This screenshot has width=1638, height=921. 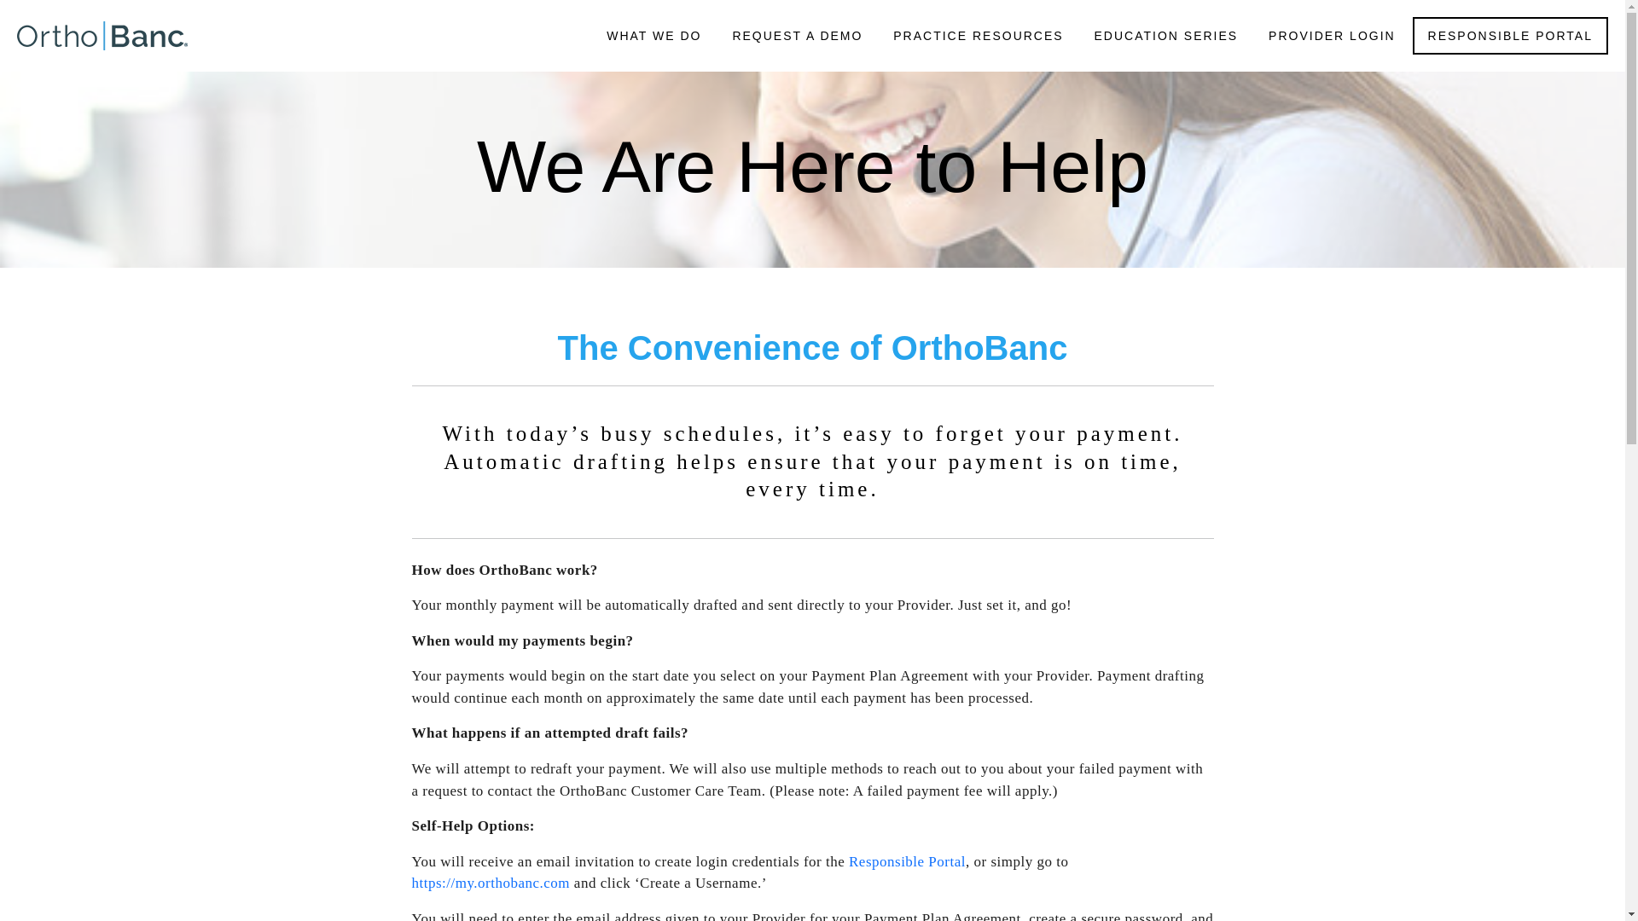 I want to click on EDUCATION SERIES, so click(x=1167, y=35).